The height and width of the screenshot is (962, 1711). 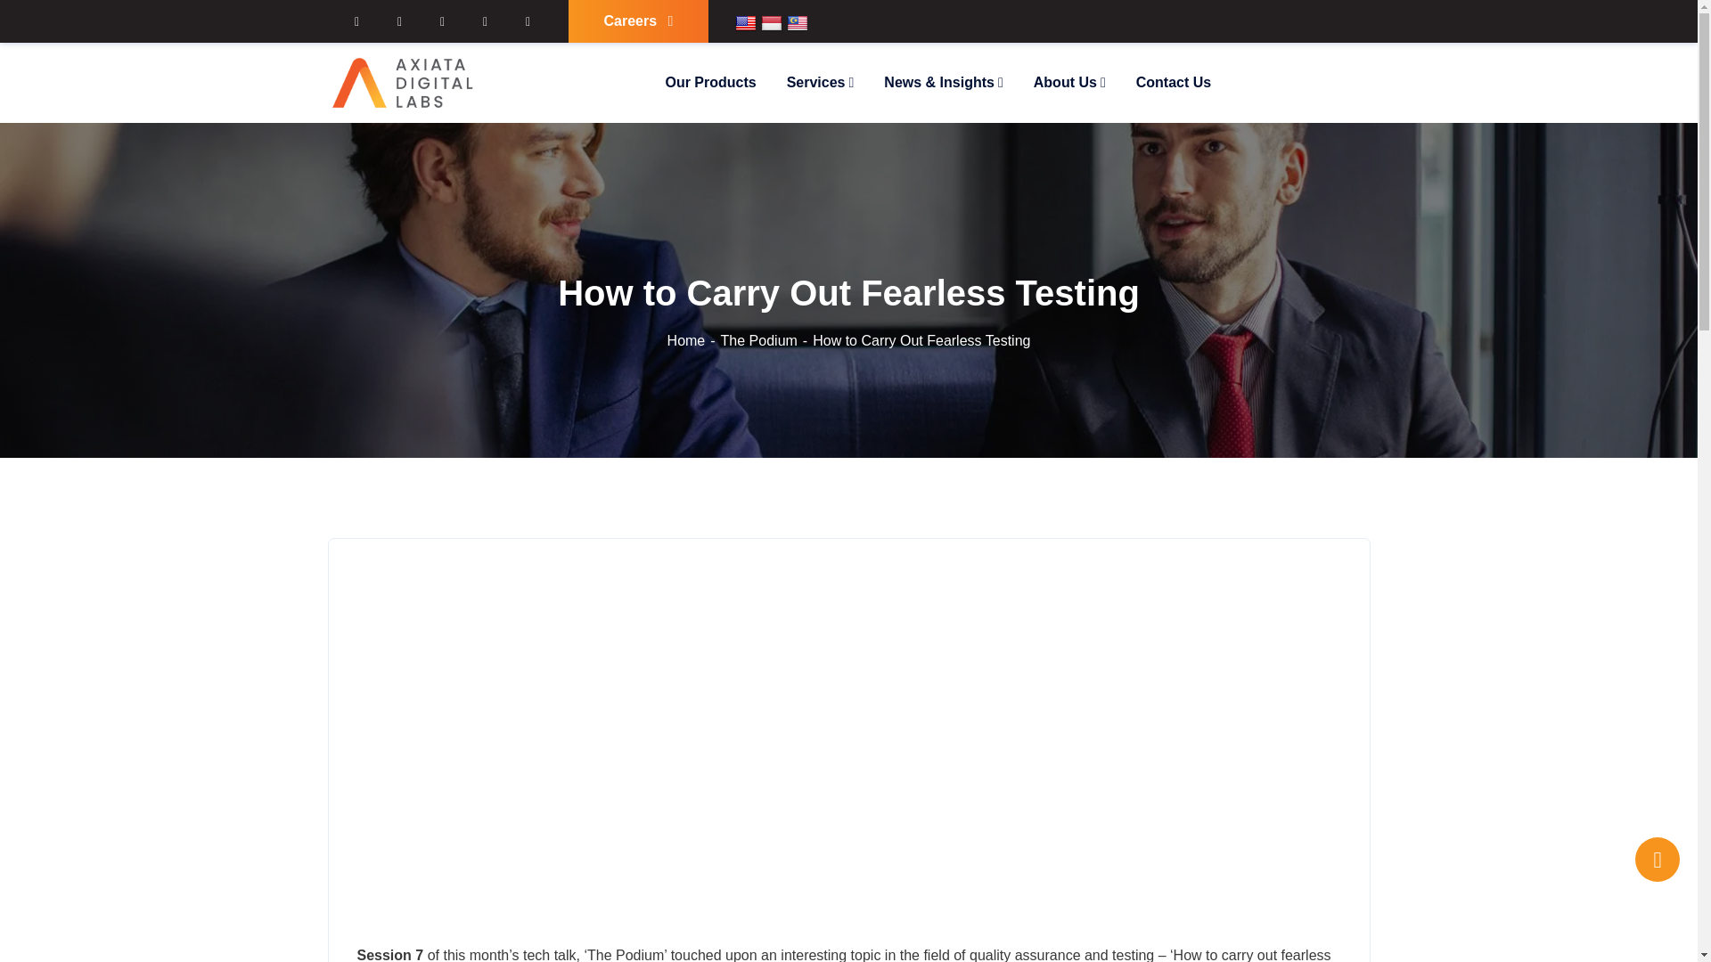 I want to click on Contact Us, so click(x=1173, y=82).